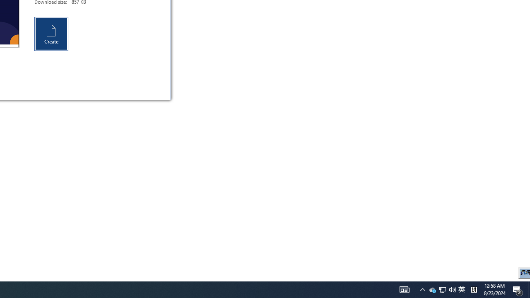 The width and height of the screenshot is (530, 298). I want to click on Tray Input Indicator - Chinese (Simplified, China), so click(474, 290).